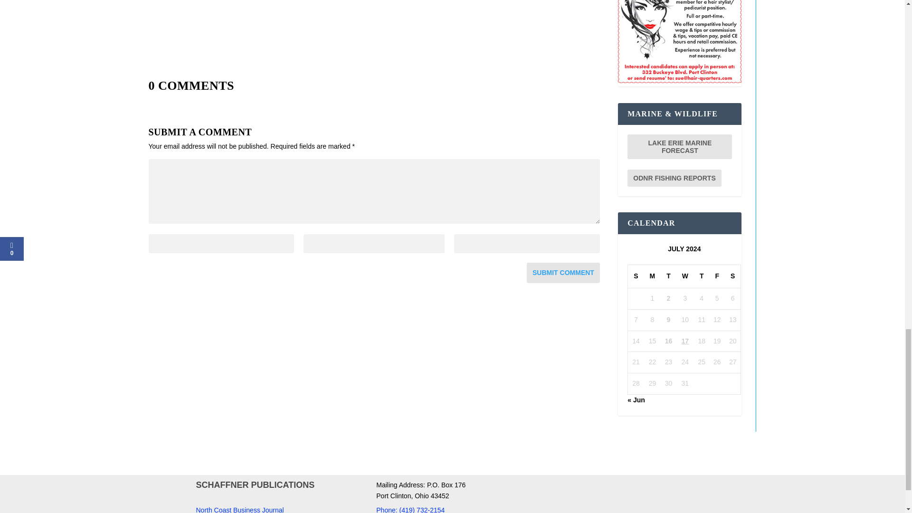 The width and height of the screenshot is (912, 513). I want to click on Monday, so click(653, 276).